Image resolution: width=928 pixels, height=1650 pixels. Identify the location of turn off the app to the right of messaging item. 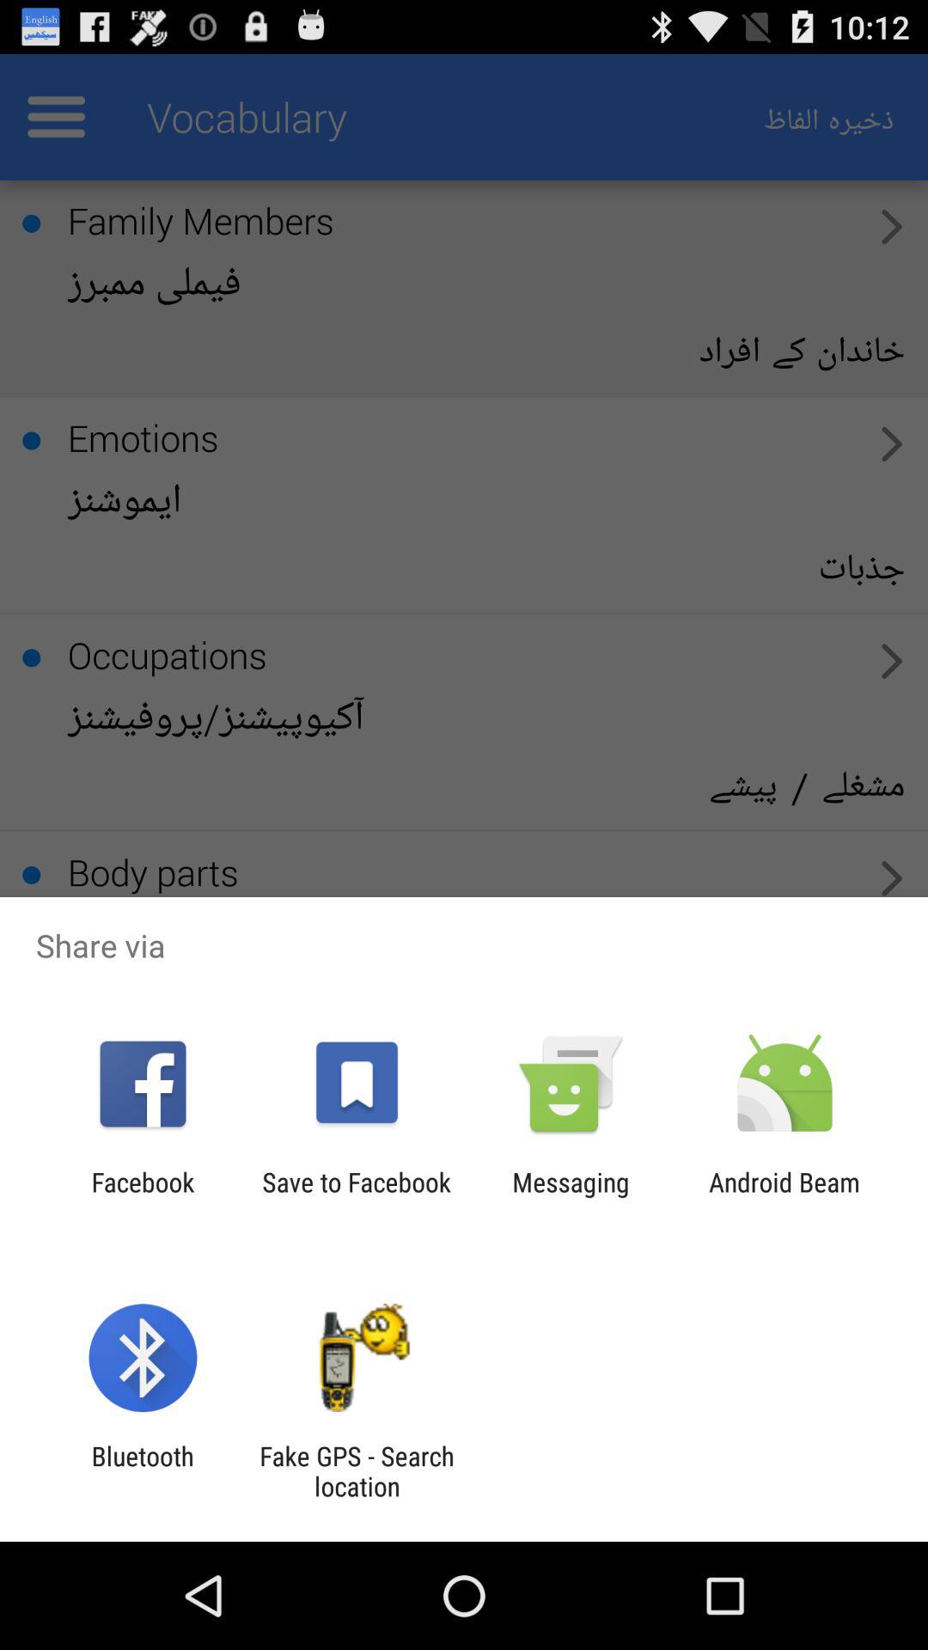
(785, 1197).